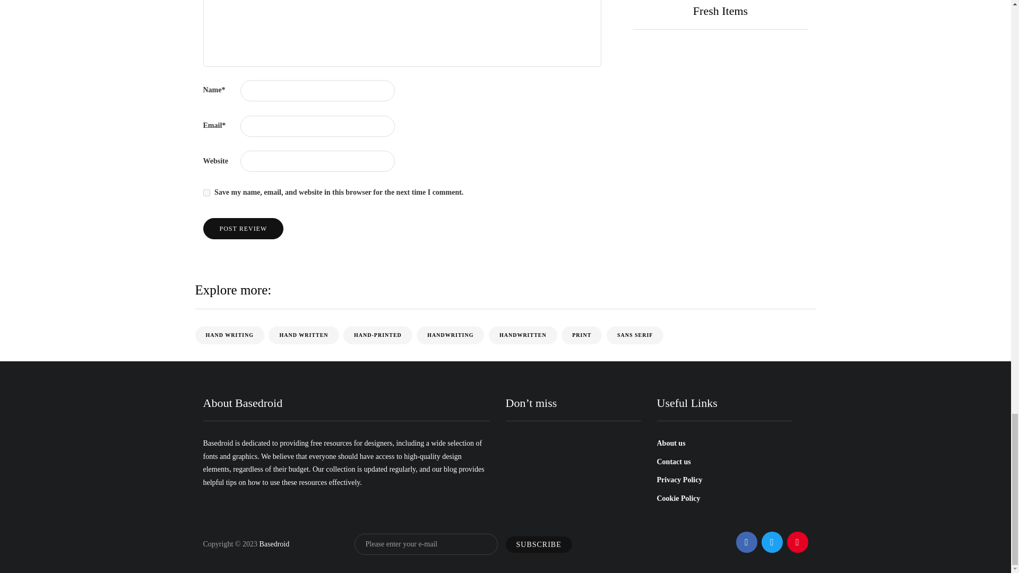 The image size is (1019, 573). Describe the element at coordinates (206, 193) in the screenshot. I see `yes` at that location.